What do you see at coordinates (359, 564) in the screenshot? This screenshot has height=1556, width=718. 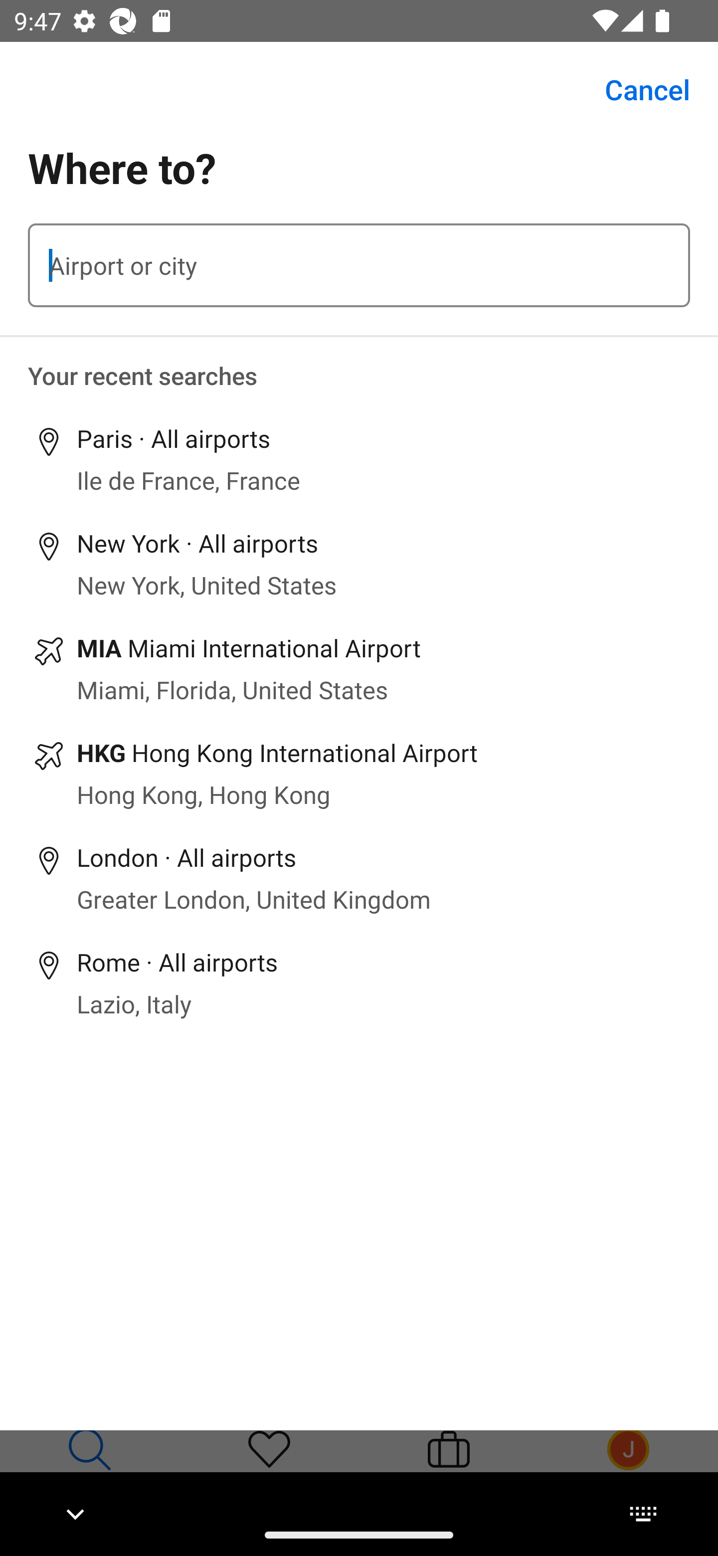 I see `New York · All airports New York, United States` at bounding box center [359, 564].